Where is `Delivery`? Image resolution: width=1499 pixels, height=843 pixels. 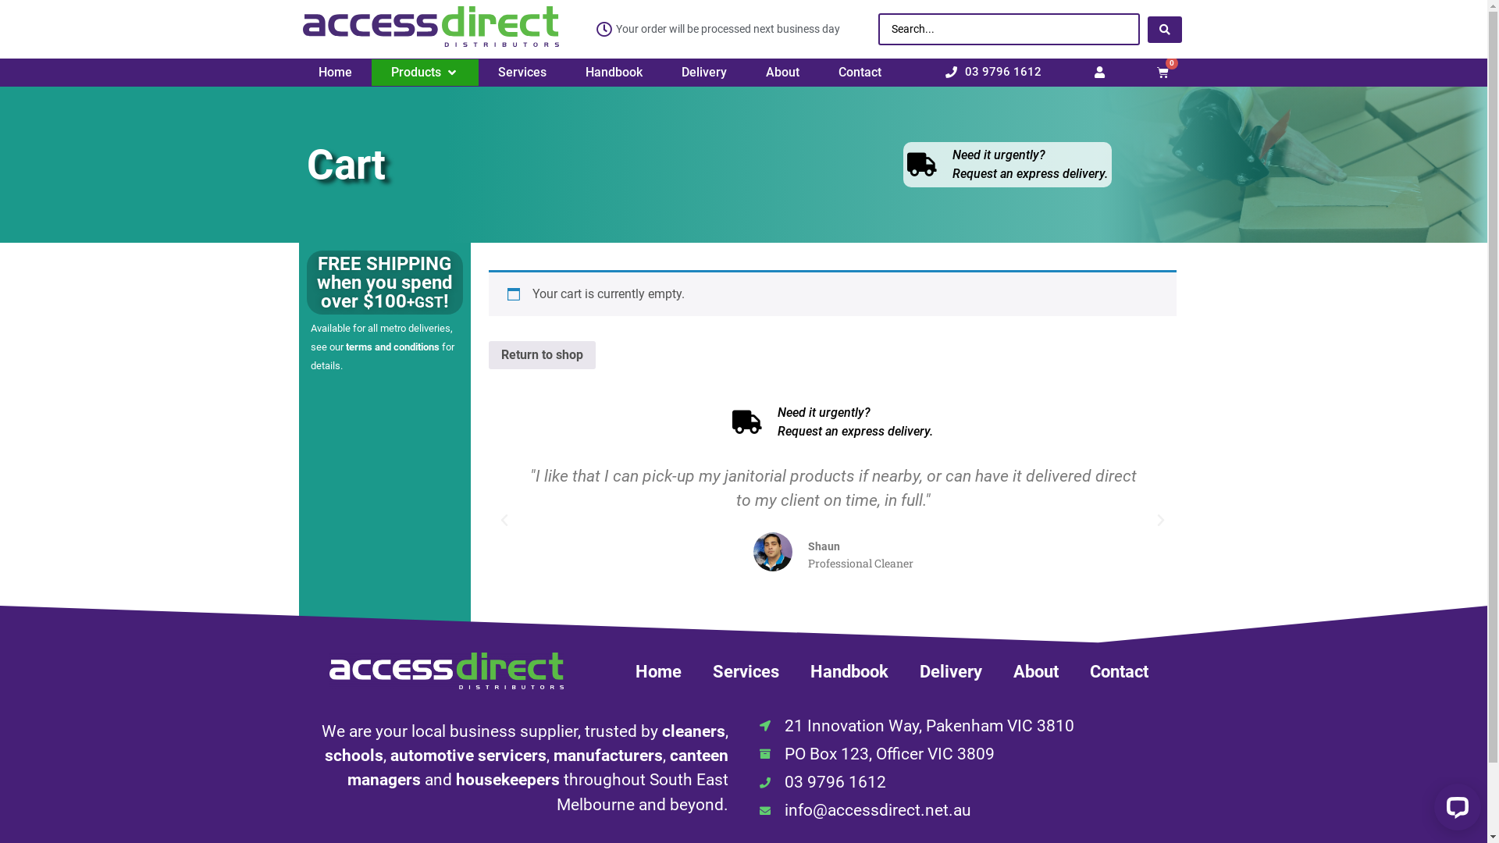 Delivery is located at coordinates (703, 73).